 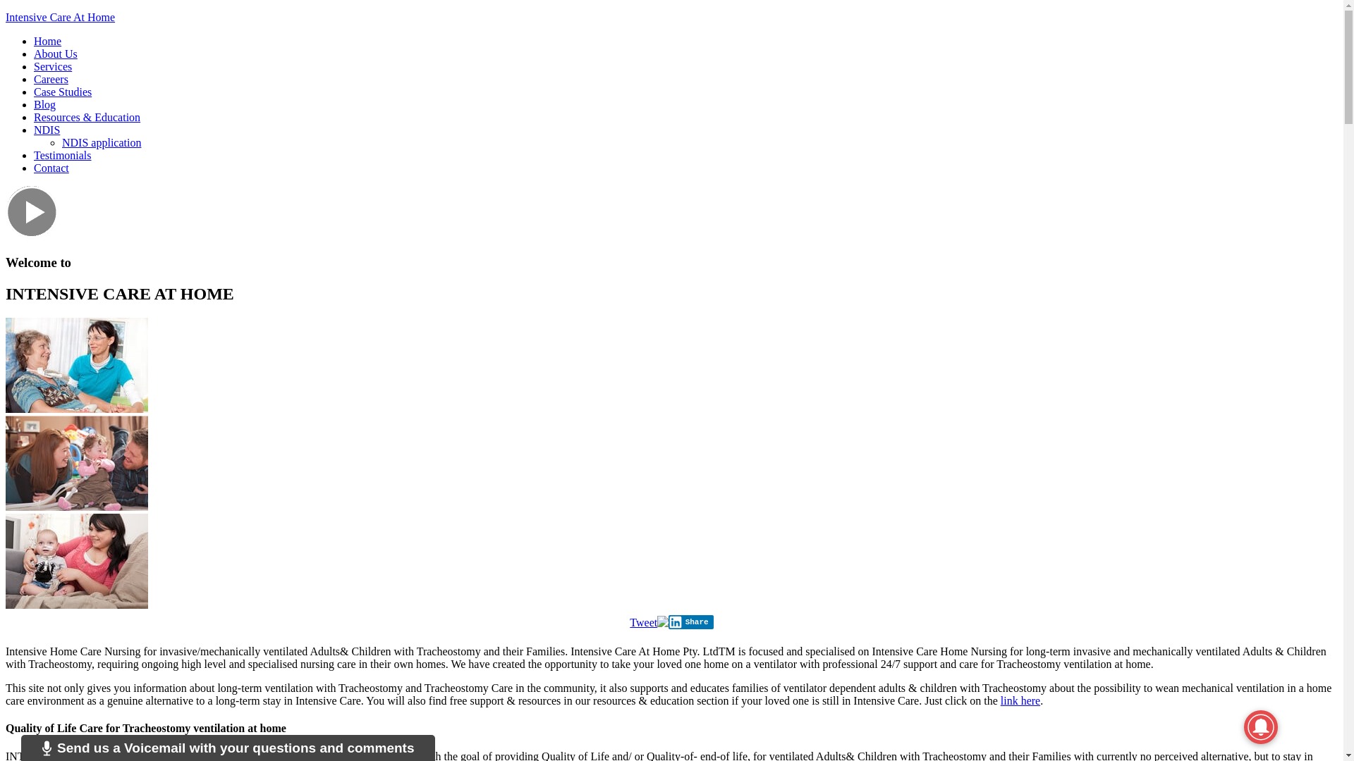 I want to click on About Us, so click(x=56, y=54).